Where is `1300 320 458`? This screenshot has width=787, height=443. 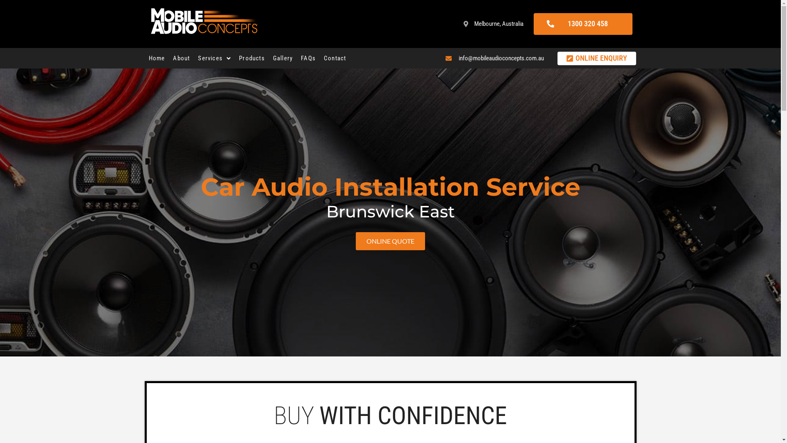
1300 320 458 is located at coordinates (583, 24).